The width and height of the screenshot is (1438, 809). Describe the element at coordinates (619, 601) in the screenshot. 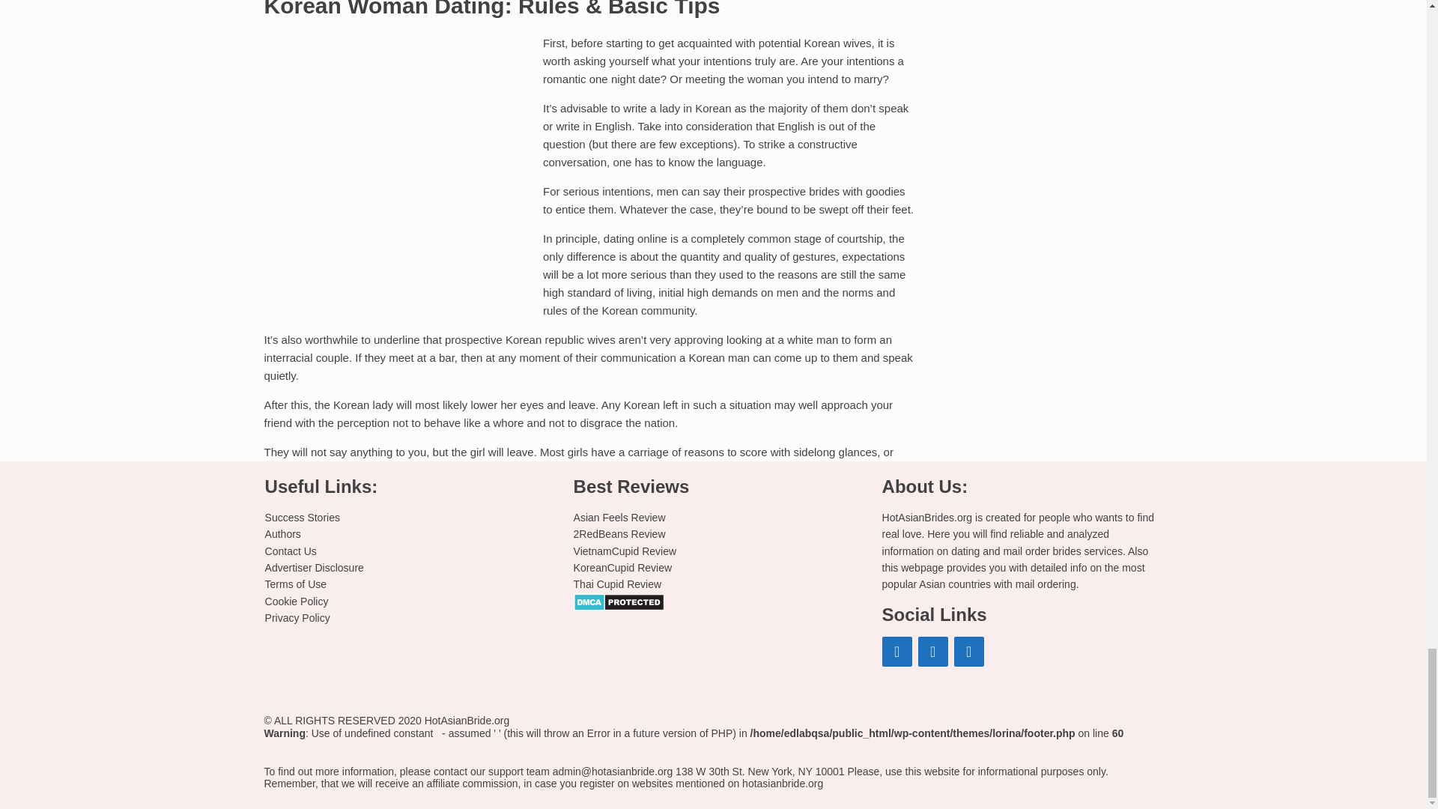

I see `DMCA.com Protection Status` at that location.